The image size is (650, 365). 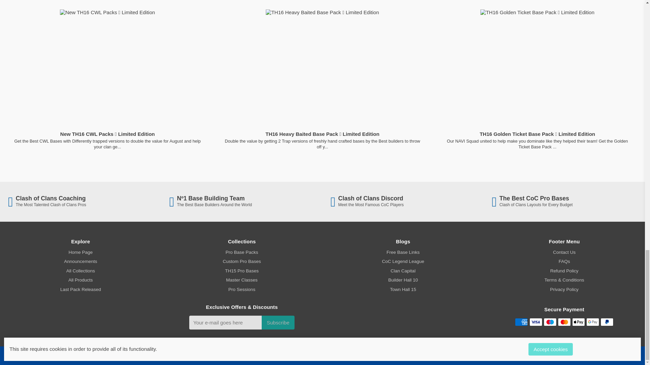 I want to click on Visa, so click(x=536, y=322).